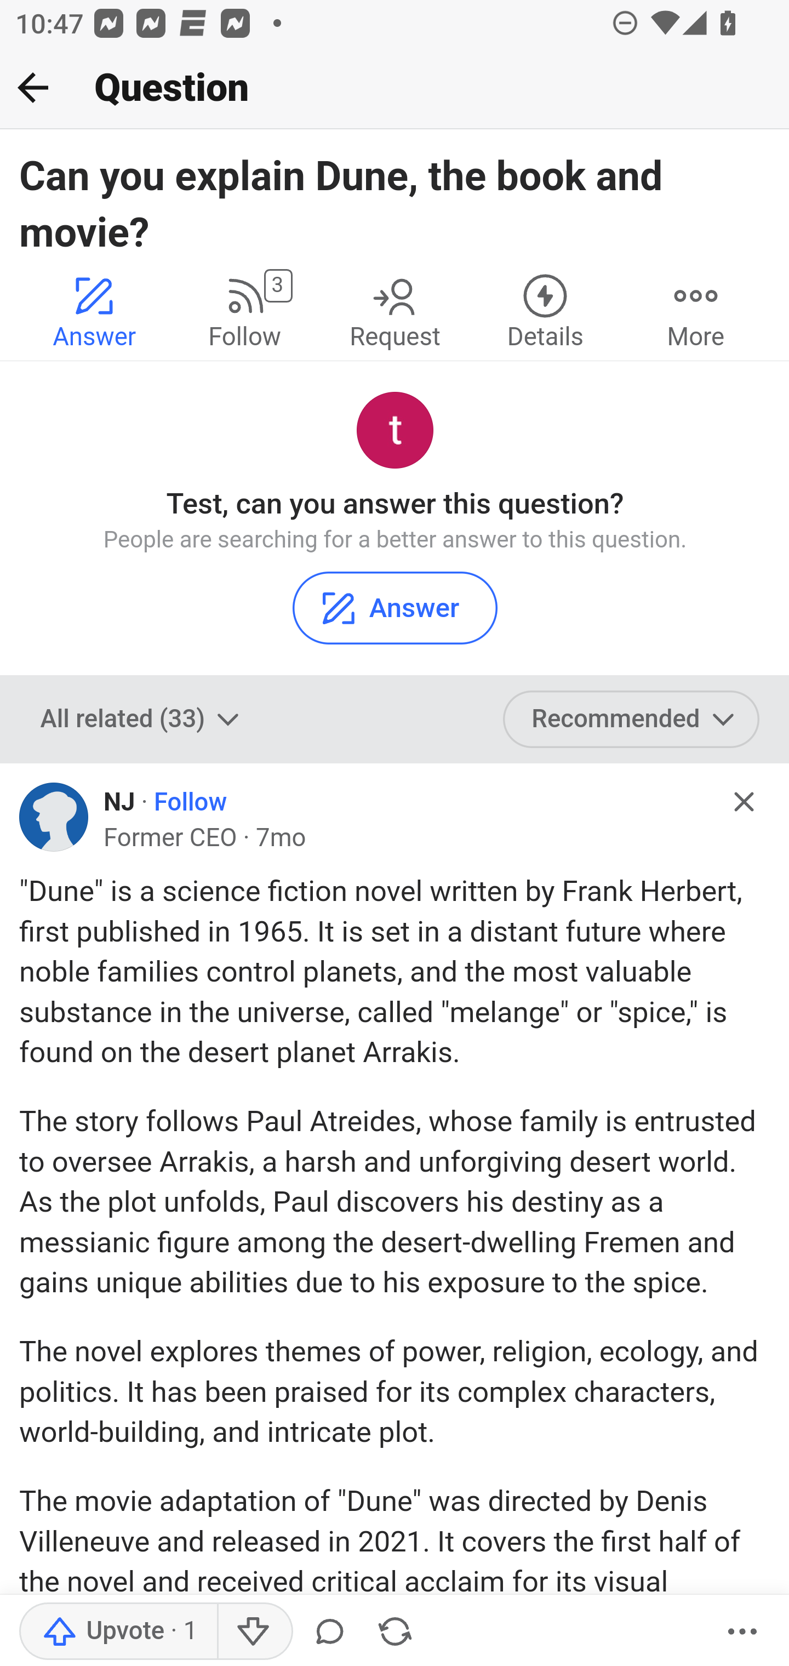 This screenshot has width=789, height=1666. What do you see at coordinates (118, 1631) in the screenshot?
I see `Upvote` at bounding box center [118, 1631].